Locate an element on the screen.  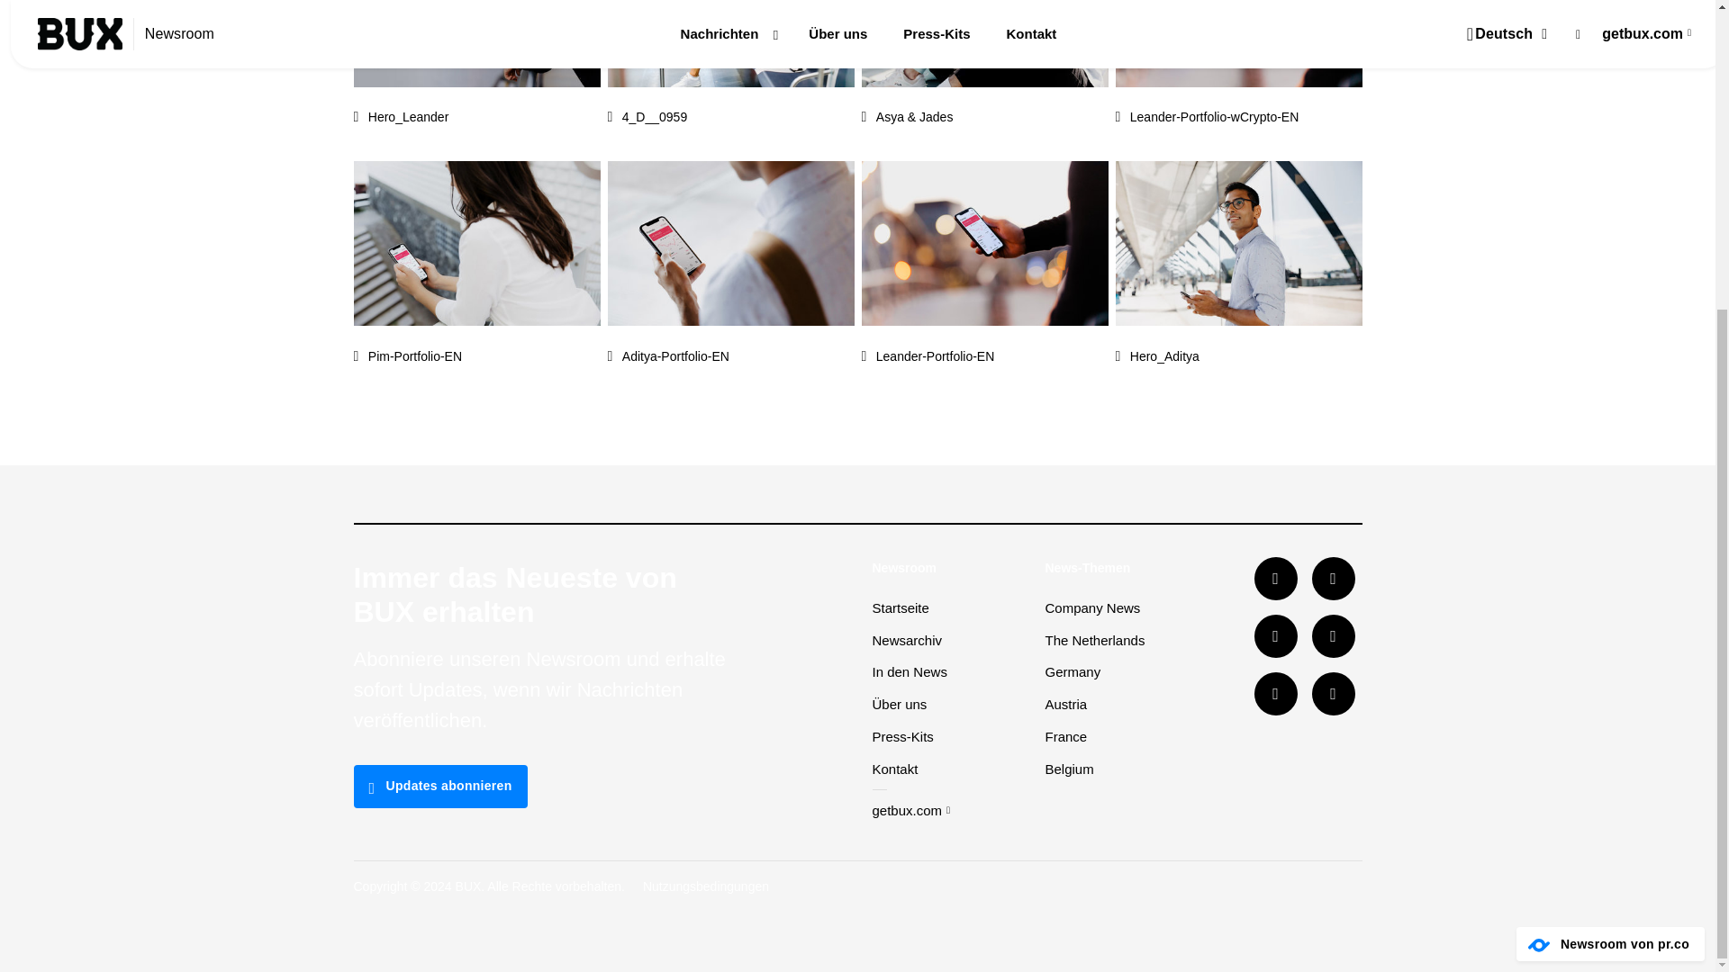
Austria News is located at coordinates (1065, 704).